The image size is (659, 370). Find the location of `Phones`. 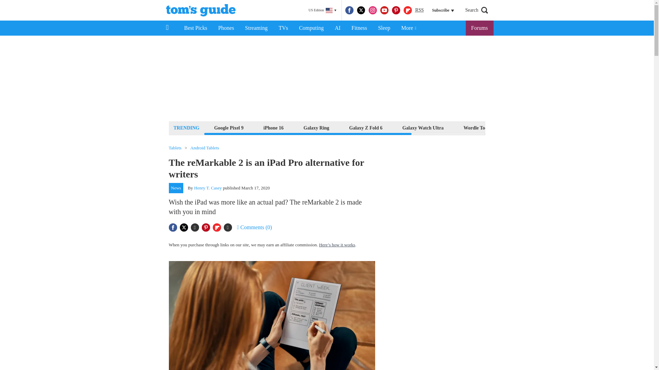

Phones is located at coordinates (226, 28).